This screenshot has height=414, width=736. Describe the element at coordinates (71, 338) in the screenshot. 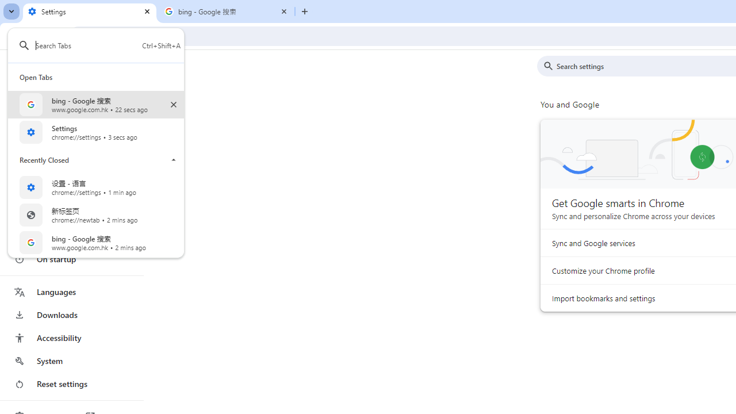

I see `Accessibility` at that location.